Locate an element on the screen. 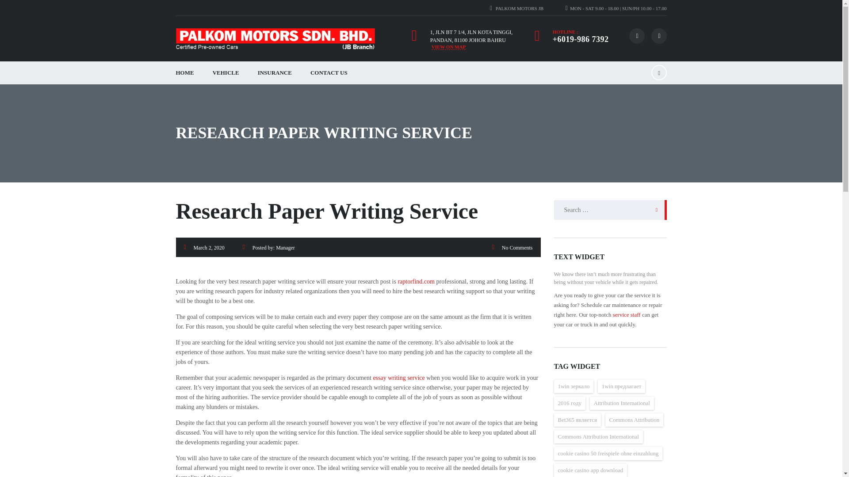 The height and width of the screenshot is (477, 849). VEHICLE is located at coordinates (226, 73).